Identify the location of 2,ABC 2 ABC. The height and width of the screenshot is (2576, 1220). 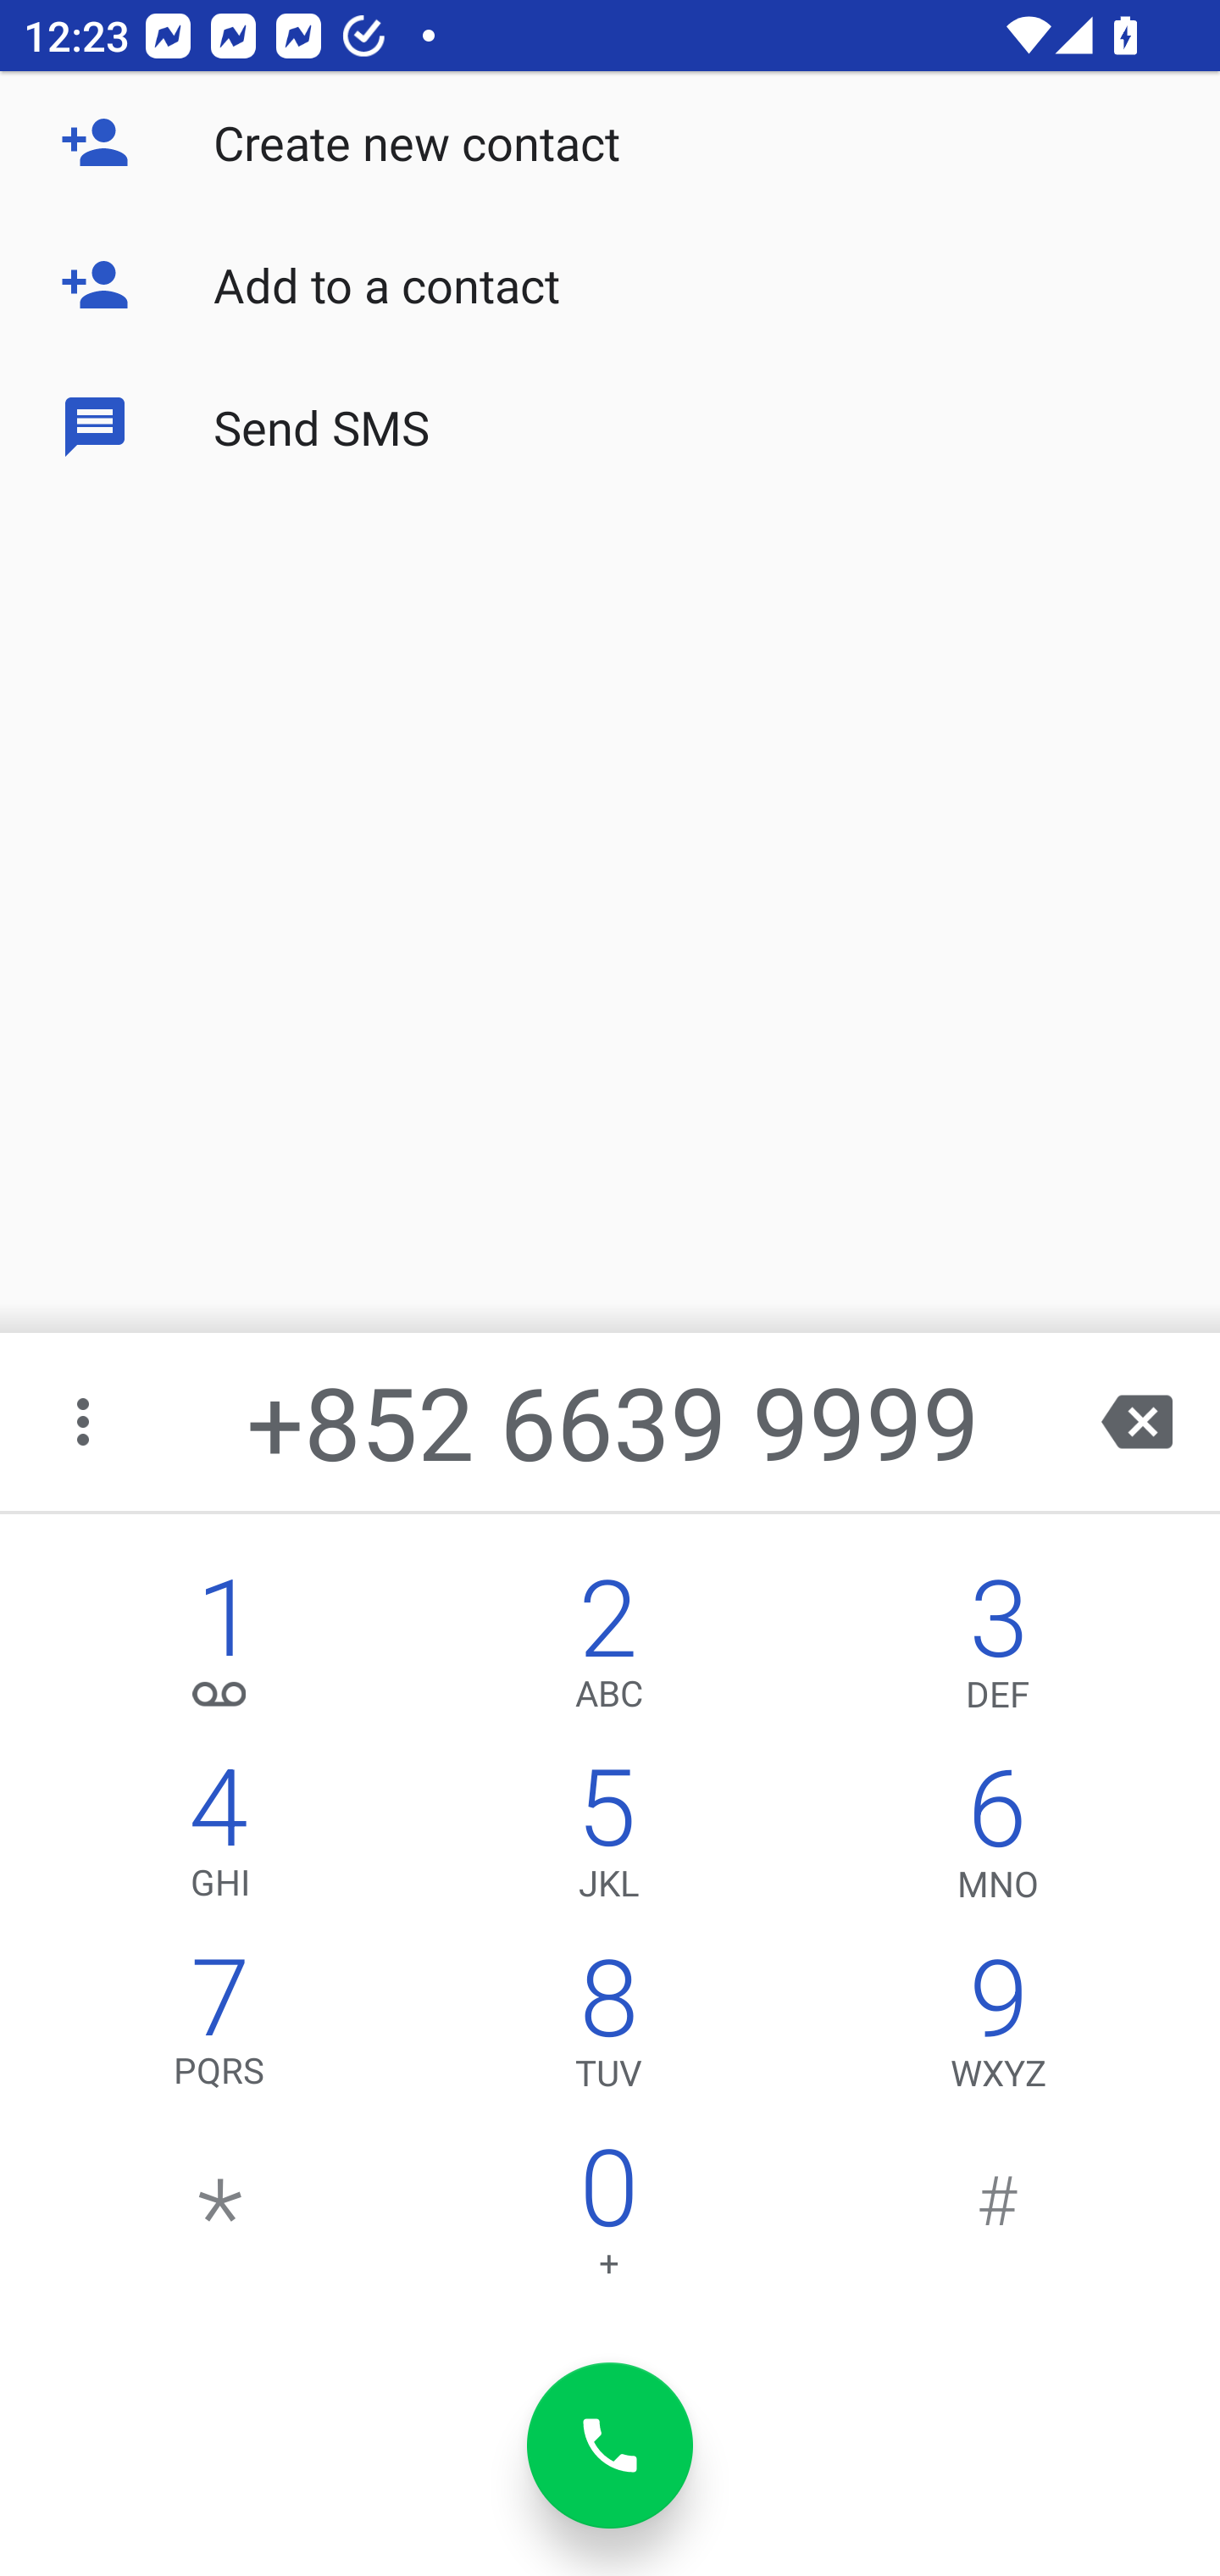
(608, 1651).